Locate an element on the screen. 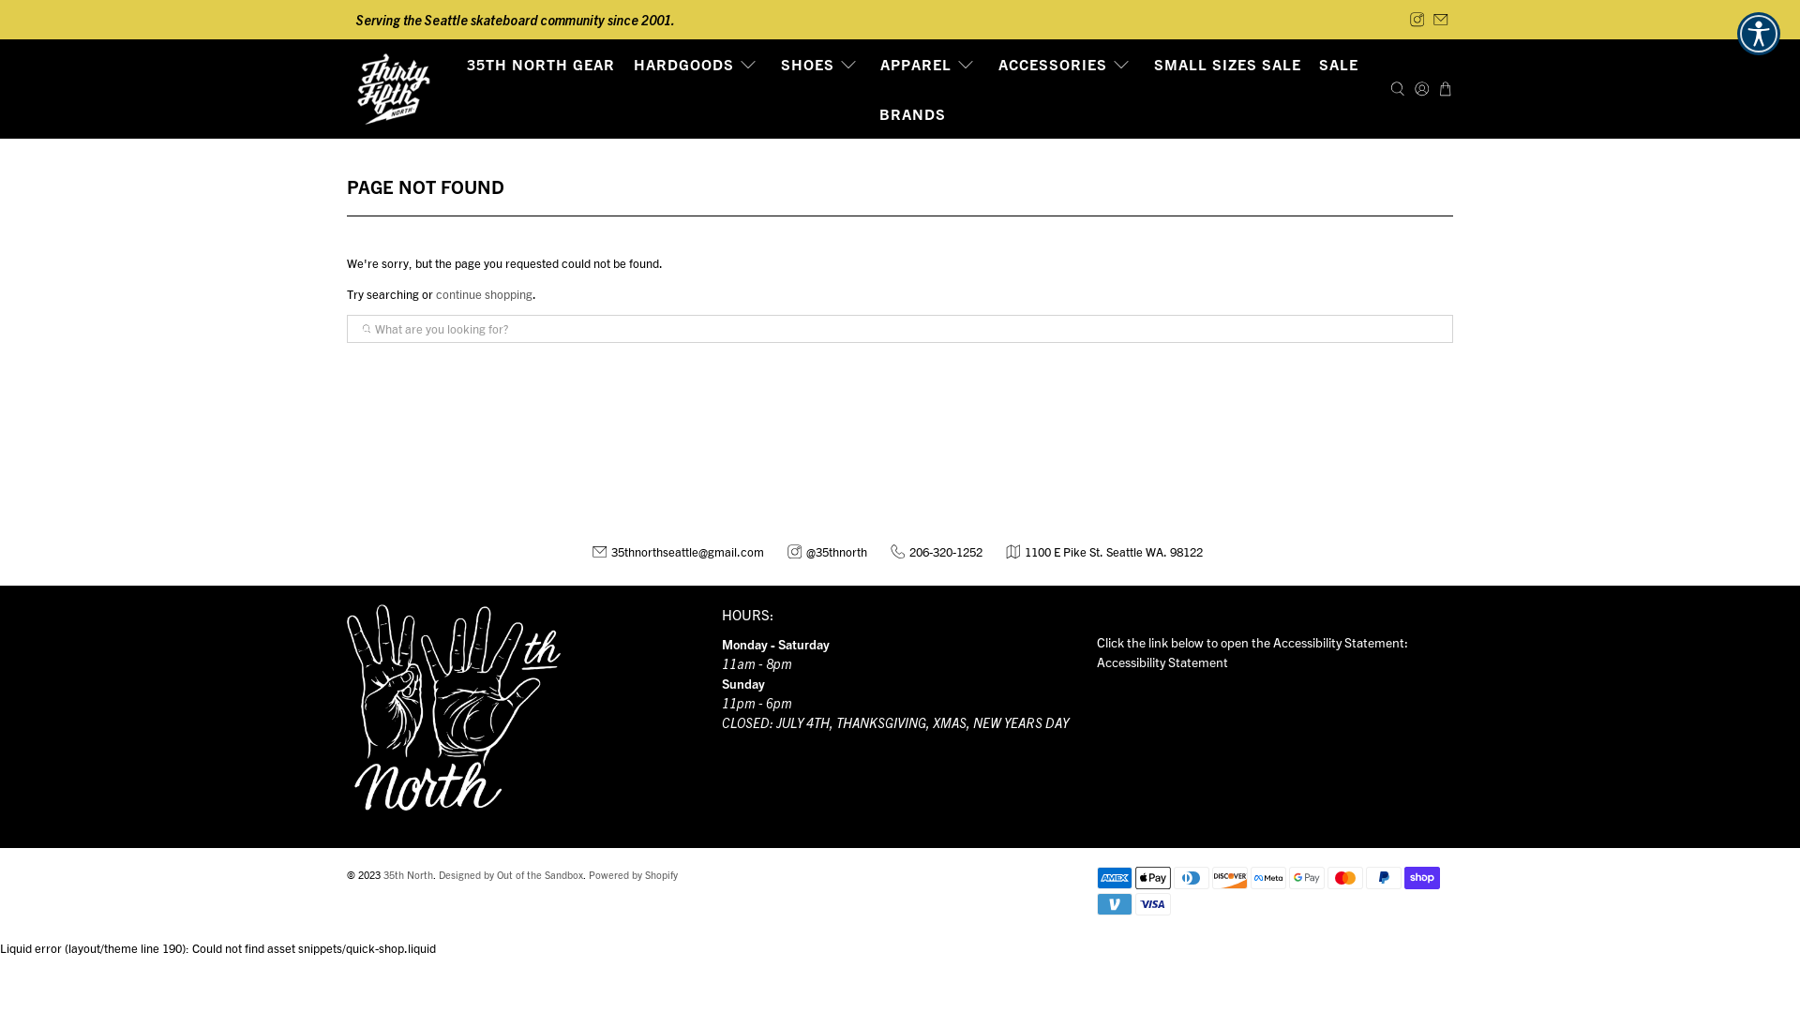  35th North is located at coordinates (409, 874).